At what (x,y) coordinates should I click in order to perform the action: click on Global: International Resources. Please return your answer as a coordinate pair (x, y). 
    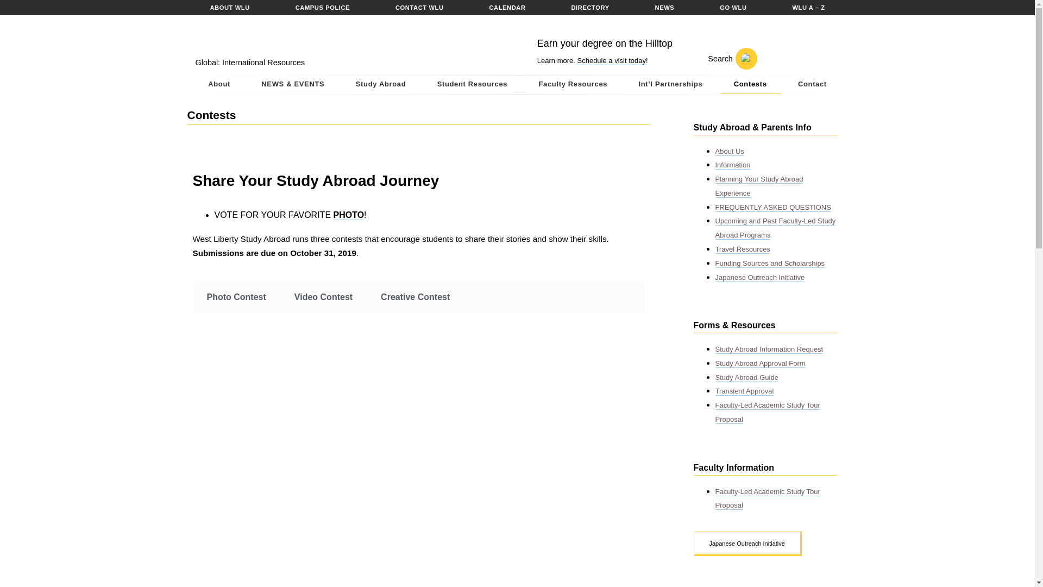
    Looking at the image, I should click on (250, 62).